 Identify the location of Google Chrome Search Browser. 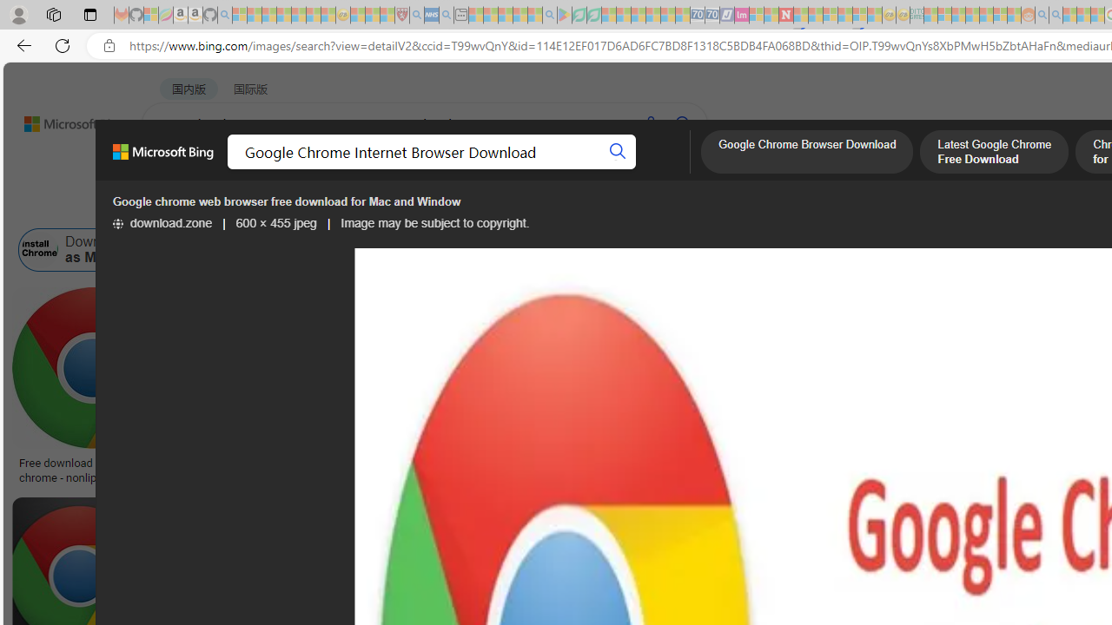
(798, 250).